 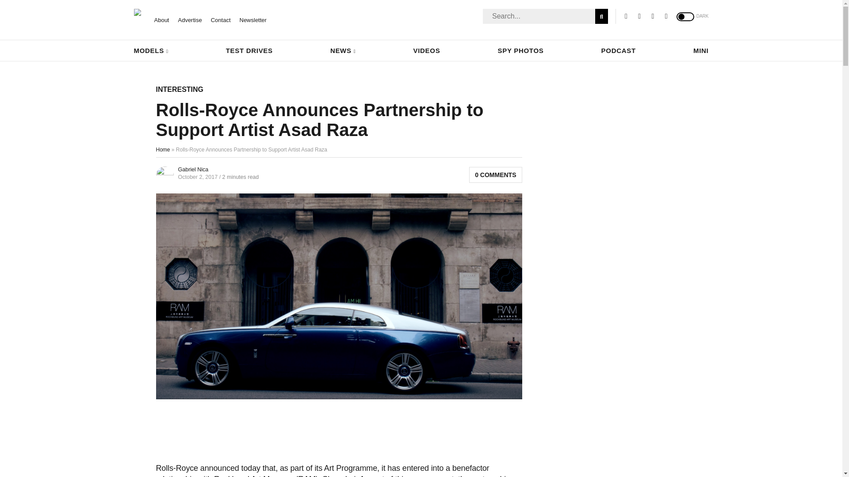 I want to click on BMW BLOG, so click(x=137, y=12).